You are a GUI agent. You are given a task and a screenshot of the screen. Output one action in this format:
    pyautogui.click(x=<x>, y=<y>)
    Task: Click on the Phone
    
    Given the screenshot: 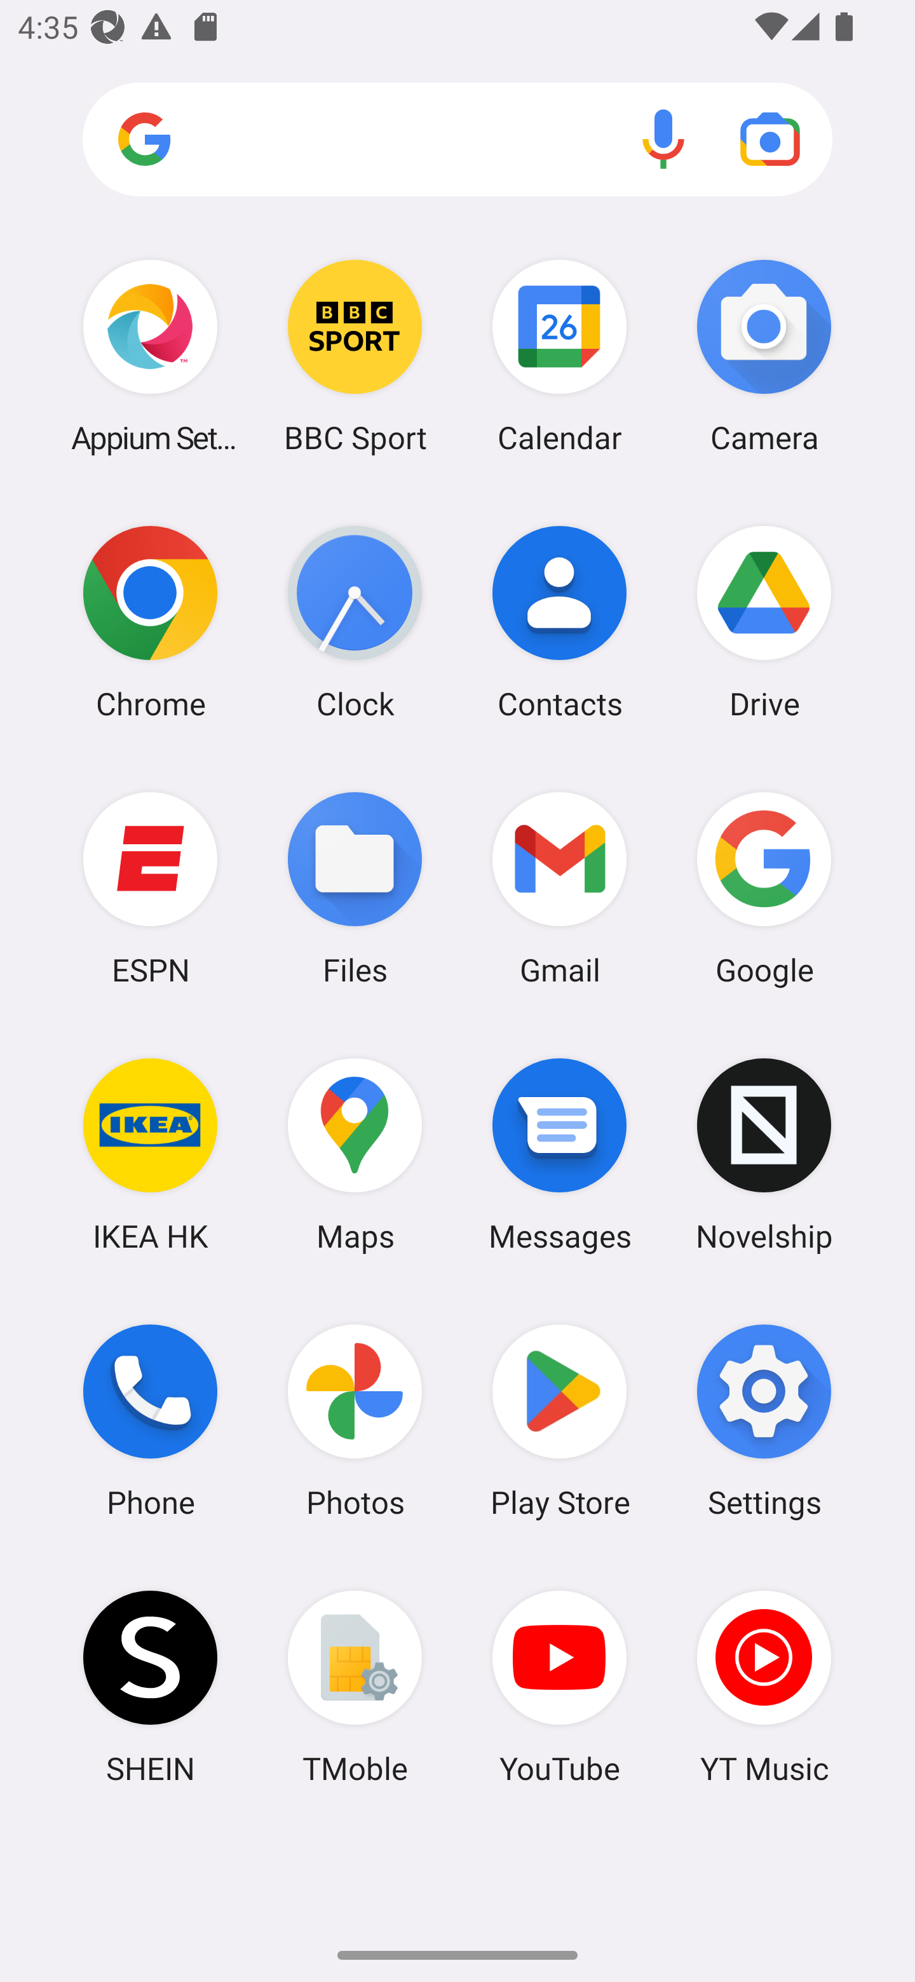 What is the action you would take?
    pyautogui.click(x=150, y=1421)
    